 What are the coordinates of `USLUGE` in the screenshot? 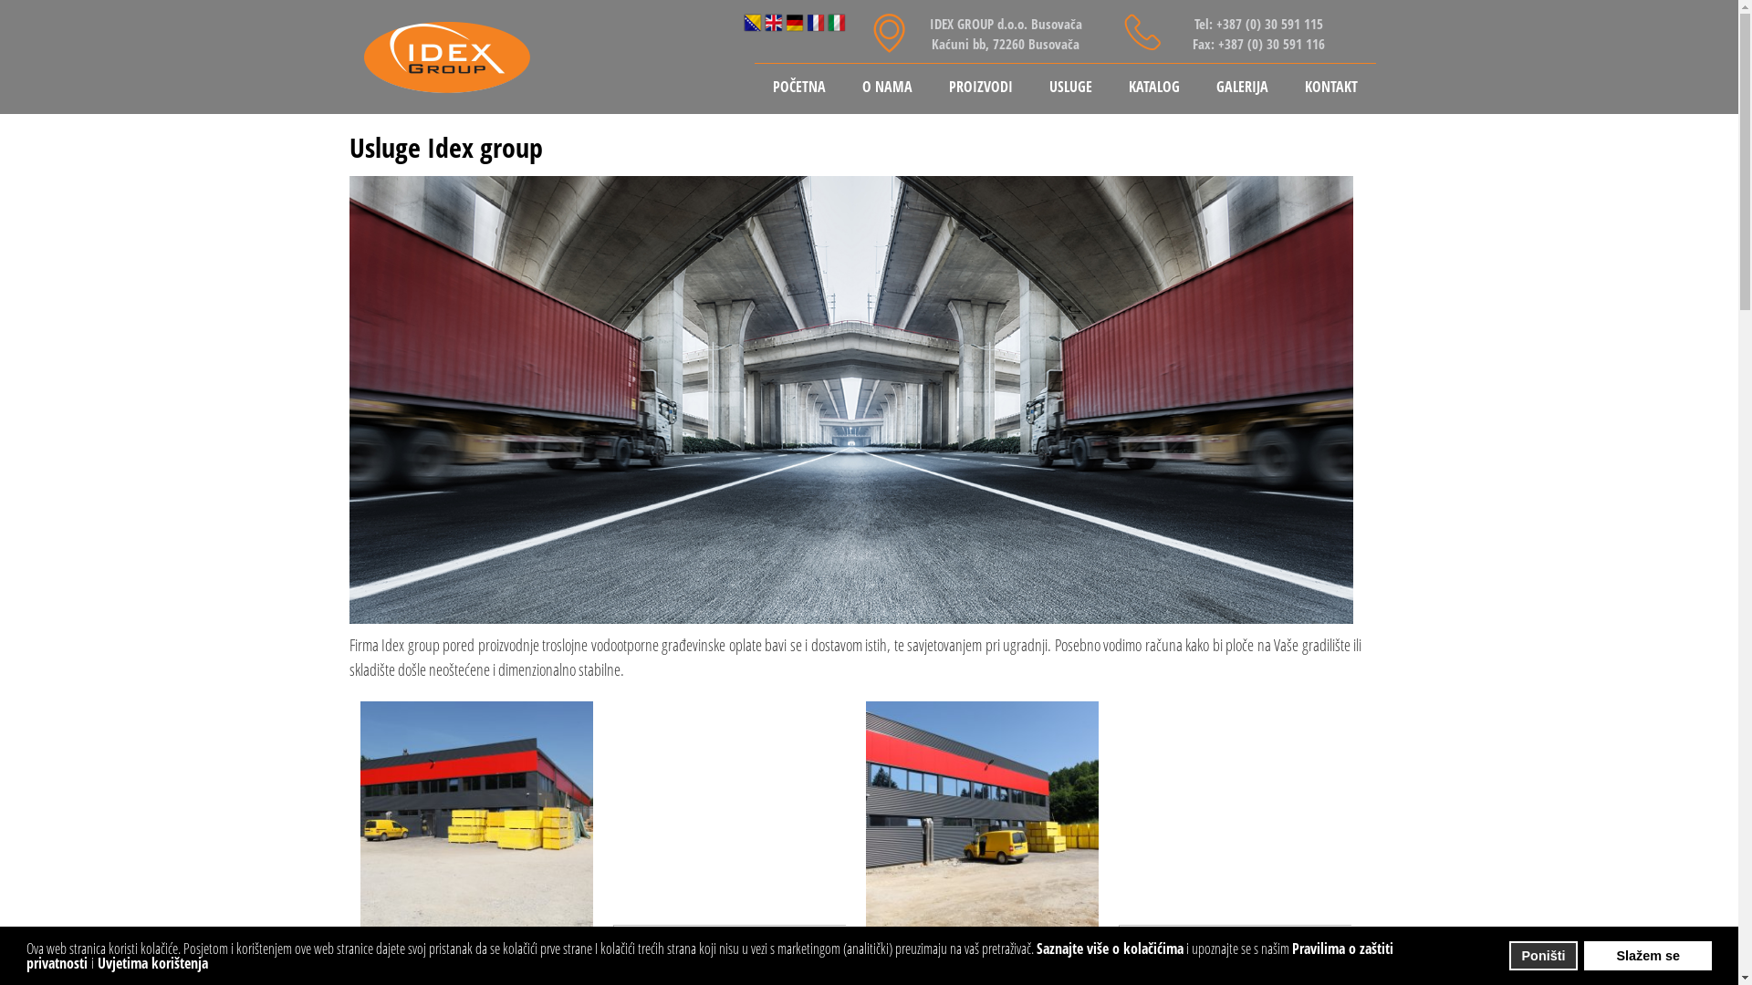 It's located at (1071, 89).